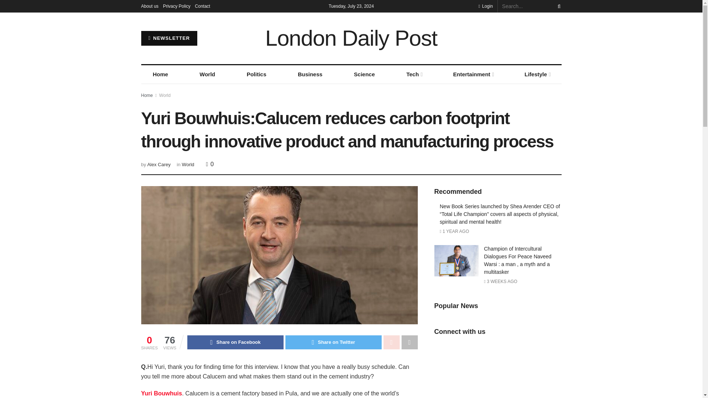 Image resolution: width=708 pixels, height=398 pixels. What do you see at coordinates (169, 38) in the screenshot?
I see `NEWSLETTER` at bounding box center [169, 38].